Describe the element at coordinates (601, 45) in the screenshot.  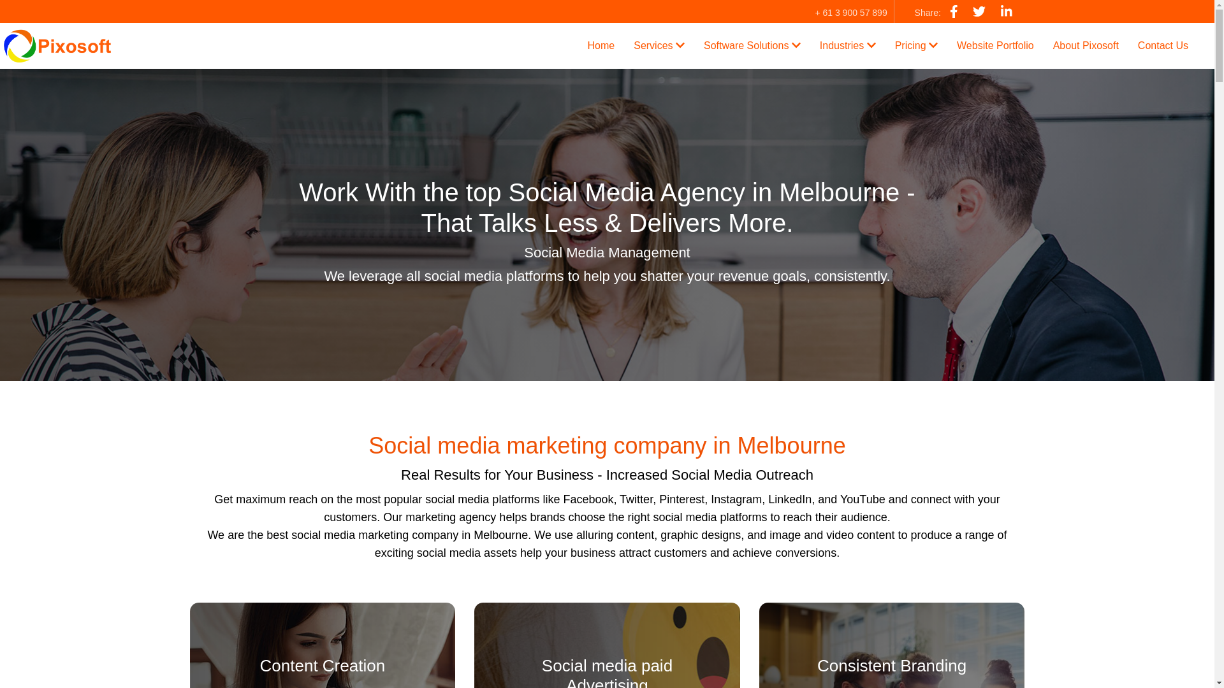
I see `Home` at that location.